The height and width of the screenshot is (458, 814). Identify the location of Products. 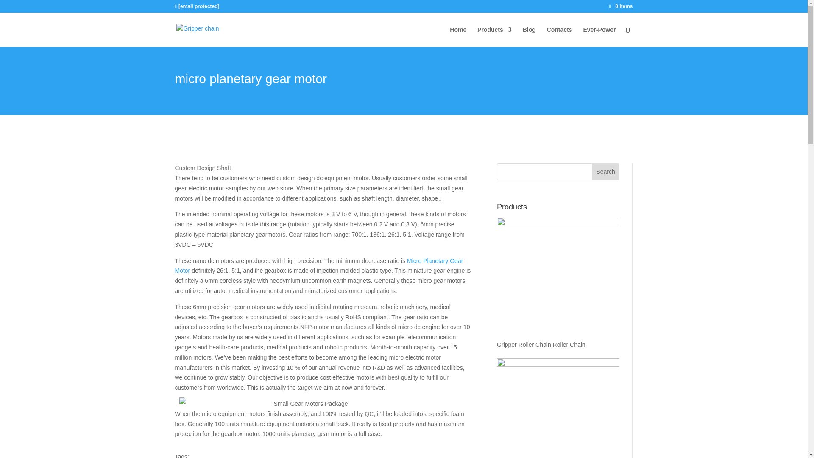
(494, 36).